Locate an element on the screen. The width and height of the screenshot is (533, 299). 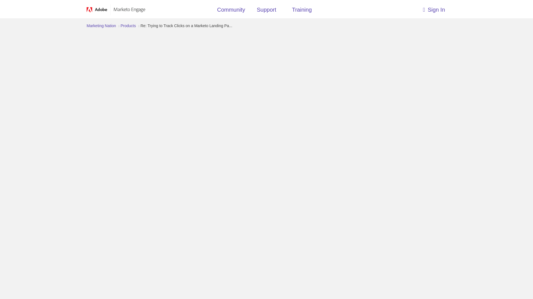
Sign In is located at coordinates (401, 8).